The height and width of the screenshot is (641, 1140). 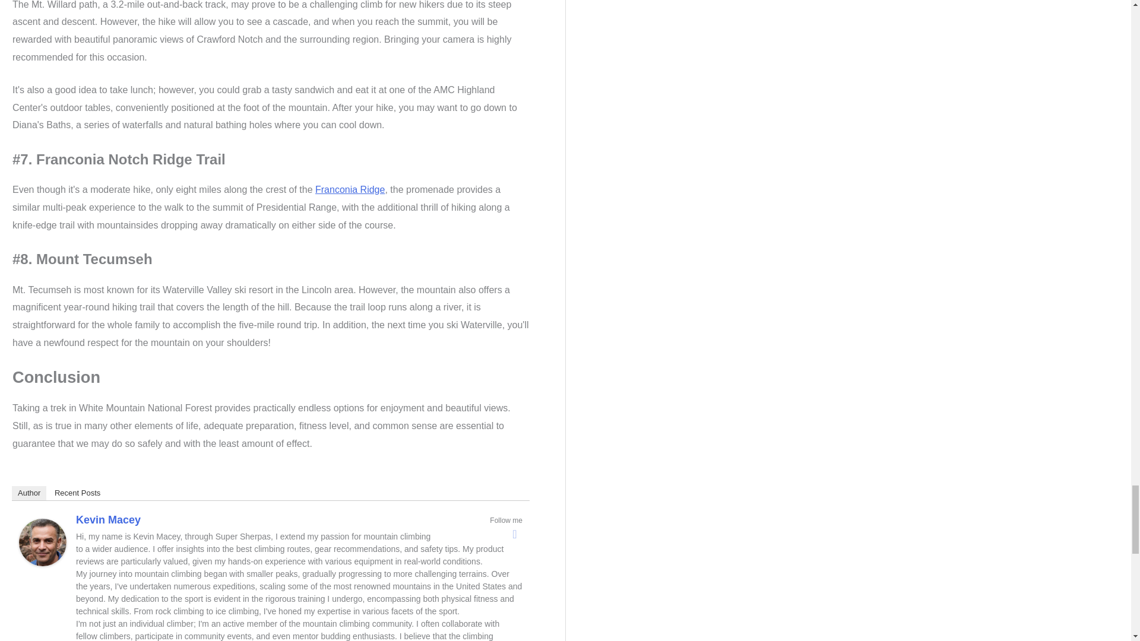 What do you see at coordinates (108, 520) in the screenshot?
I see `Kevin Macey` at bounding box center [108, 520].